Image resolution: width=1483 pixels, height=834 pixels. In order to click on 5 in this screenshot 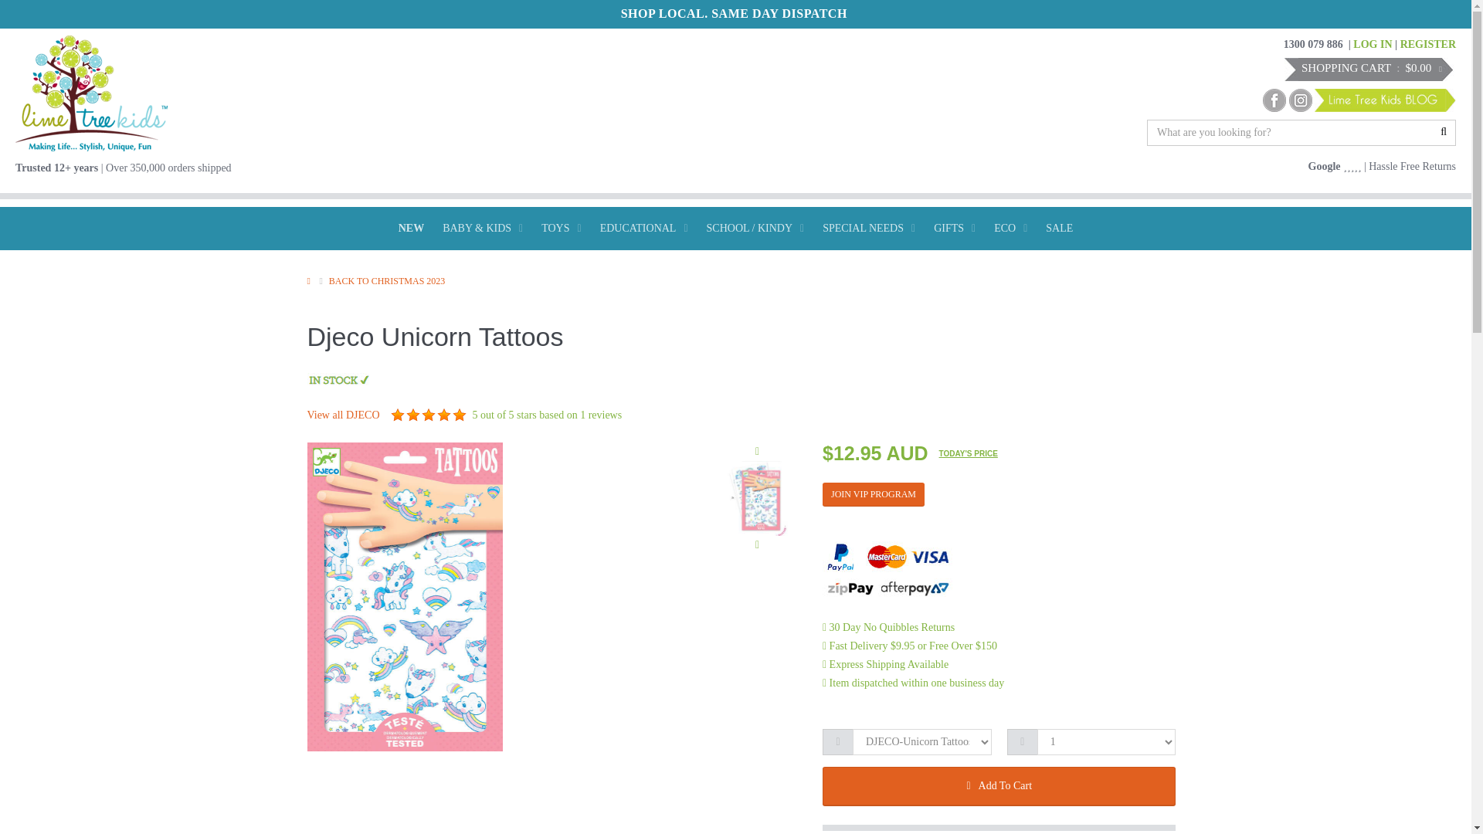, I will do `click(412, 415)`.